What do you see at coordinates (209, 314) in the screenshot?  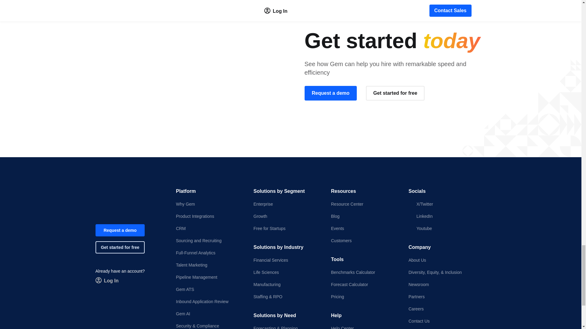 I see `Gem AI` at bounding box center [209, 314].